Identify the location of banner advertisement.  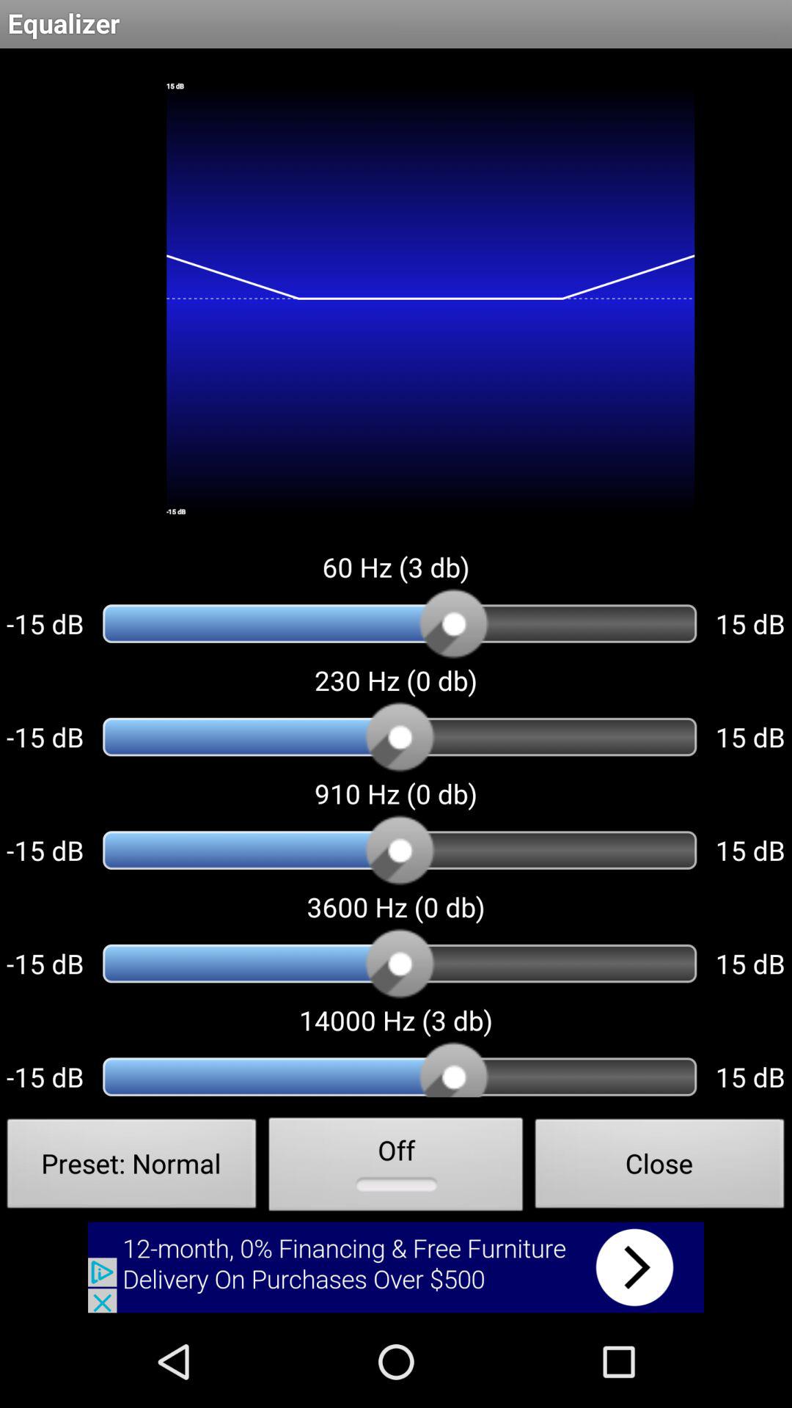
(396, 1267).